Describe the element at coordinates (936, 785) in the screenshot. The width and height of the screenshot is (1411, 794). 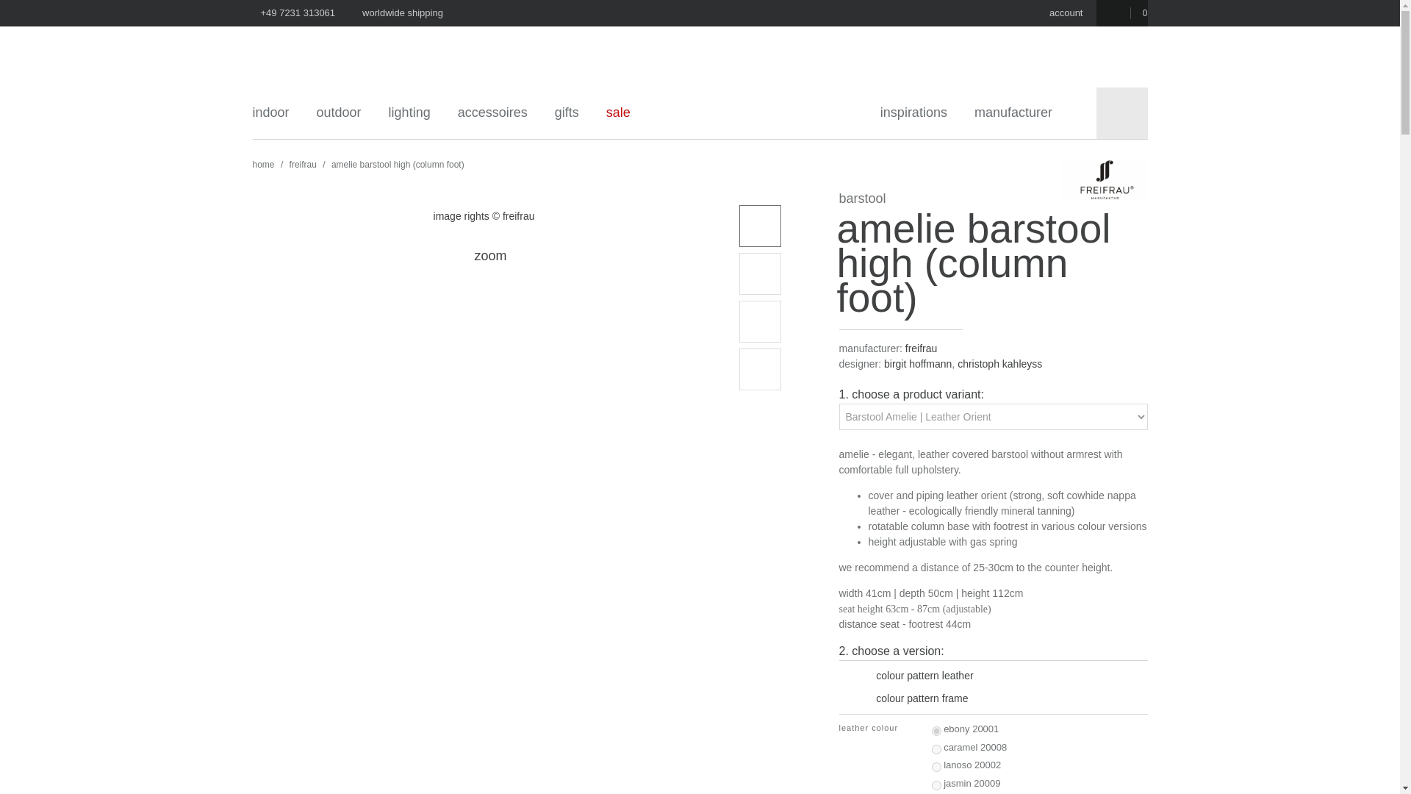
I see `226547` at that location.